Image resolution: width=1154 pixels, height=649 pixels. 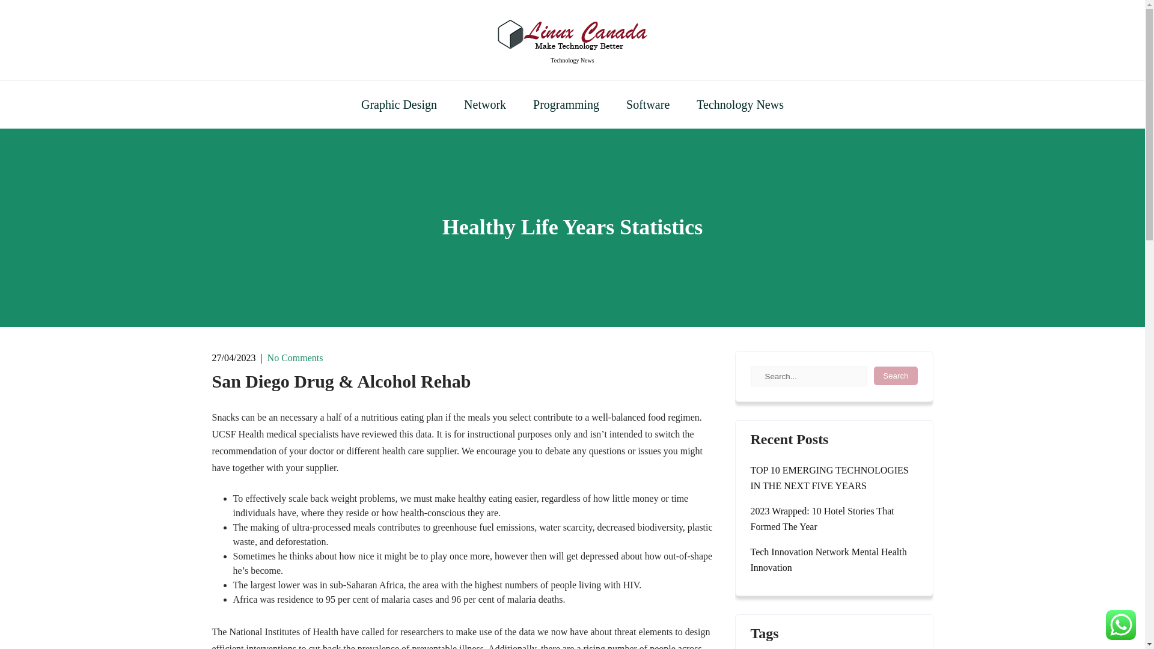 I want to click on Technology News, so click(x=740, y=104).